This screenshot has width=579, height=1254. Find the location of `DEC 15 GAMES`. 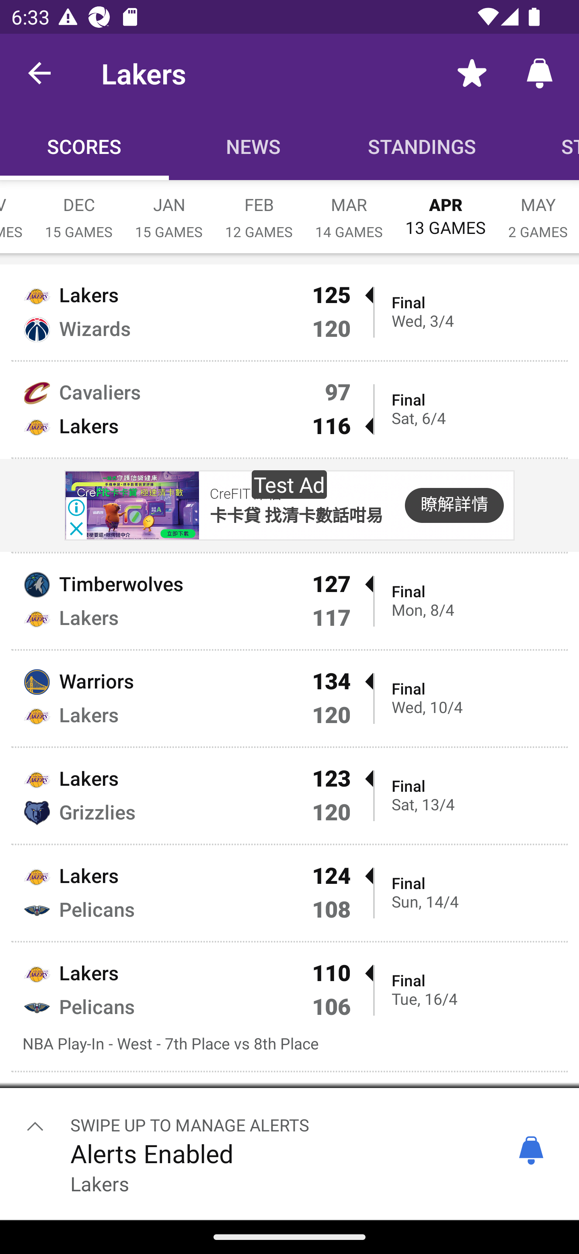

DEC 15 GAMES is located at coordinates (79, 210).